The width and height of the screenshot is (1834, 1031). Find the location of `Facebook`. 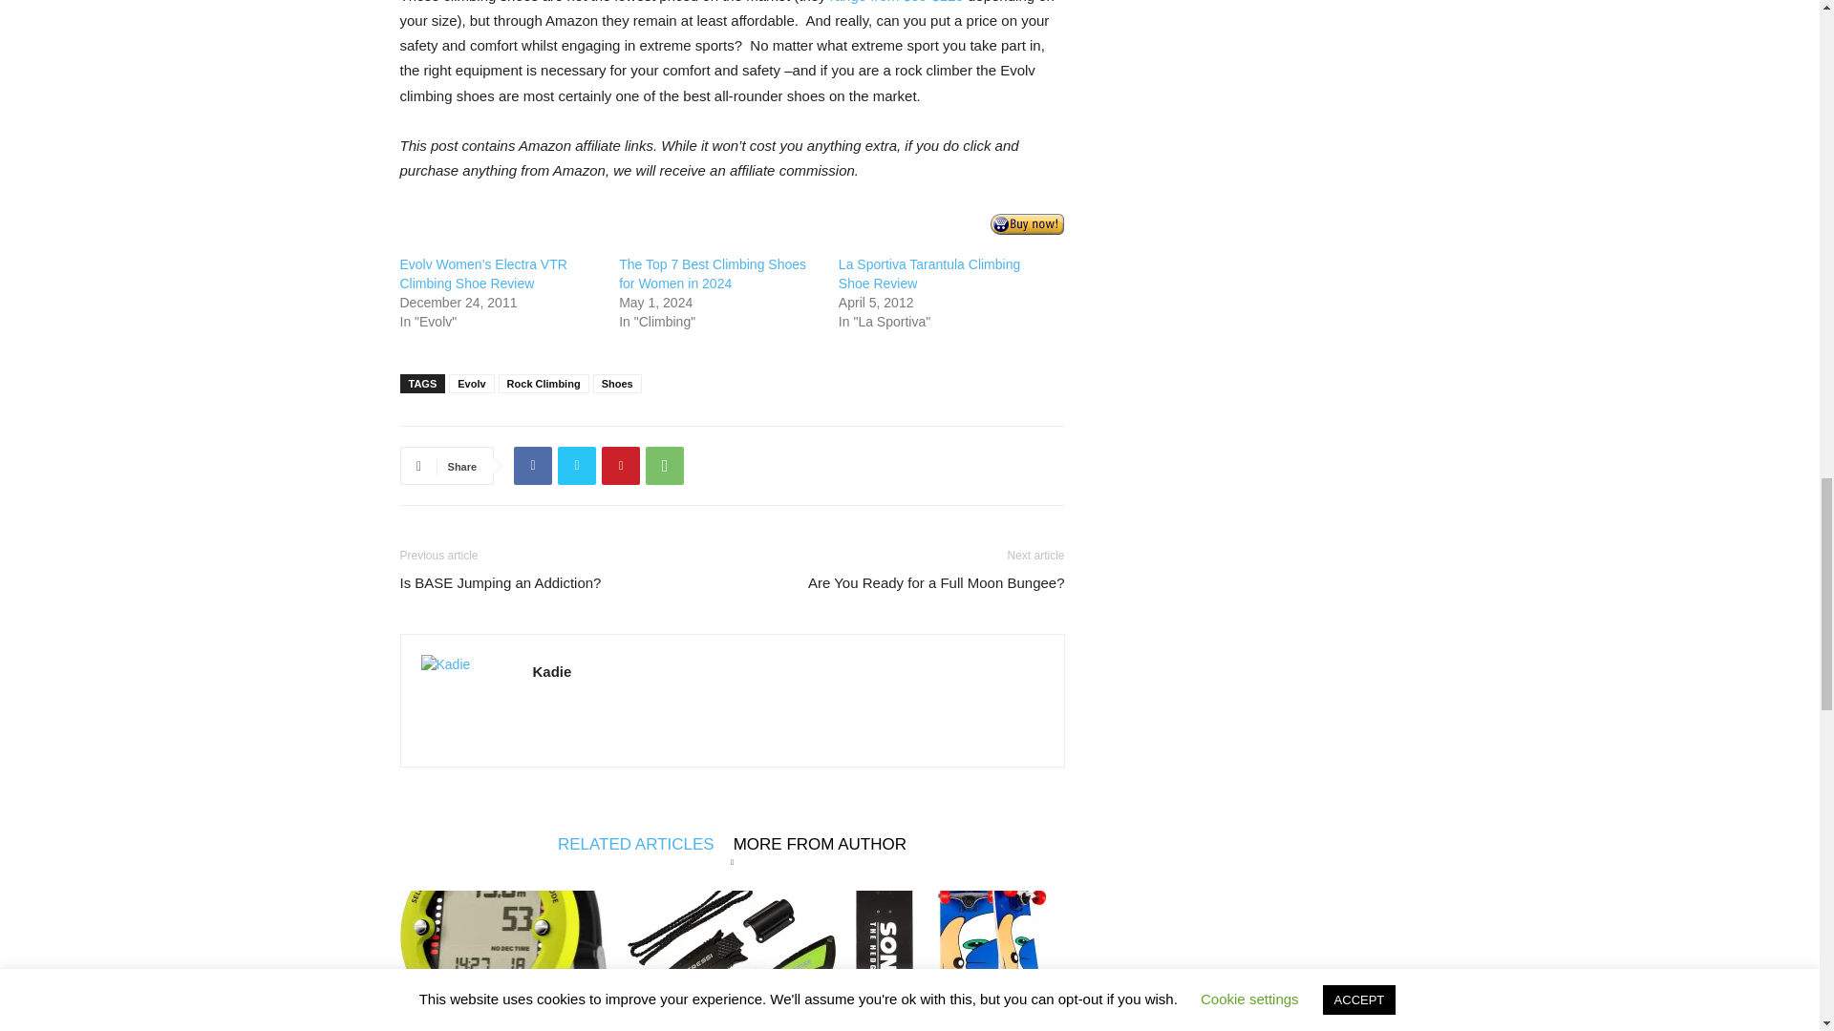

Facebook is located at coordinates (532, 465).